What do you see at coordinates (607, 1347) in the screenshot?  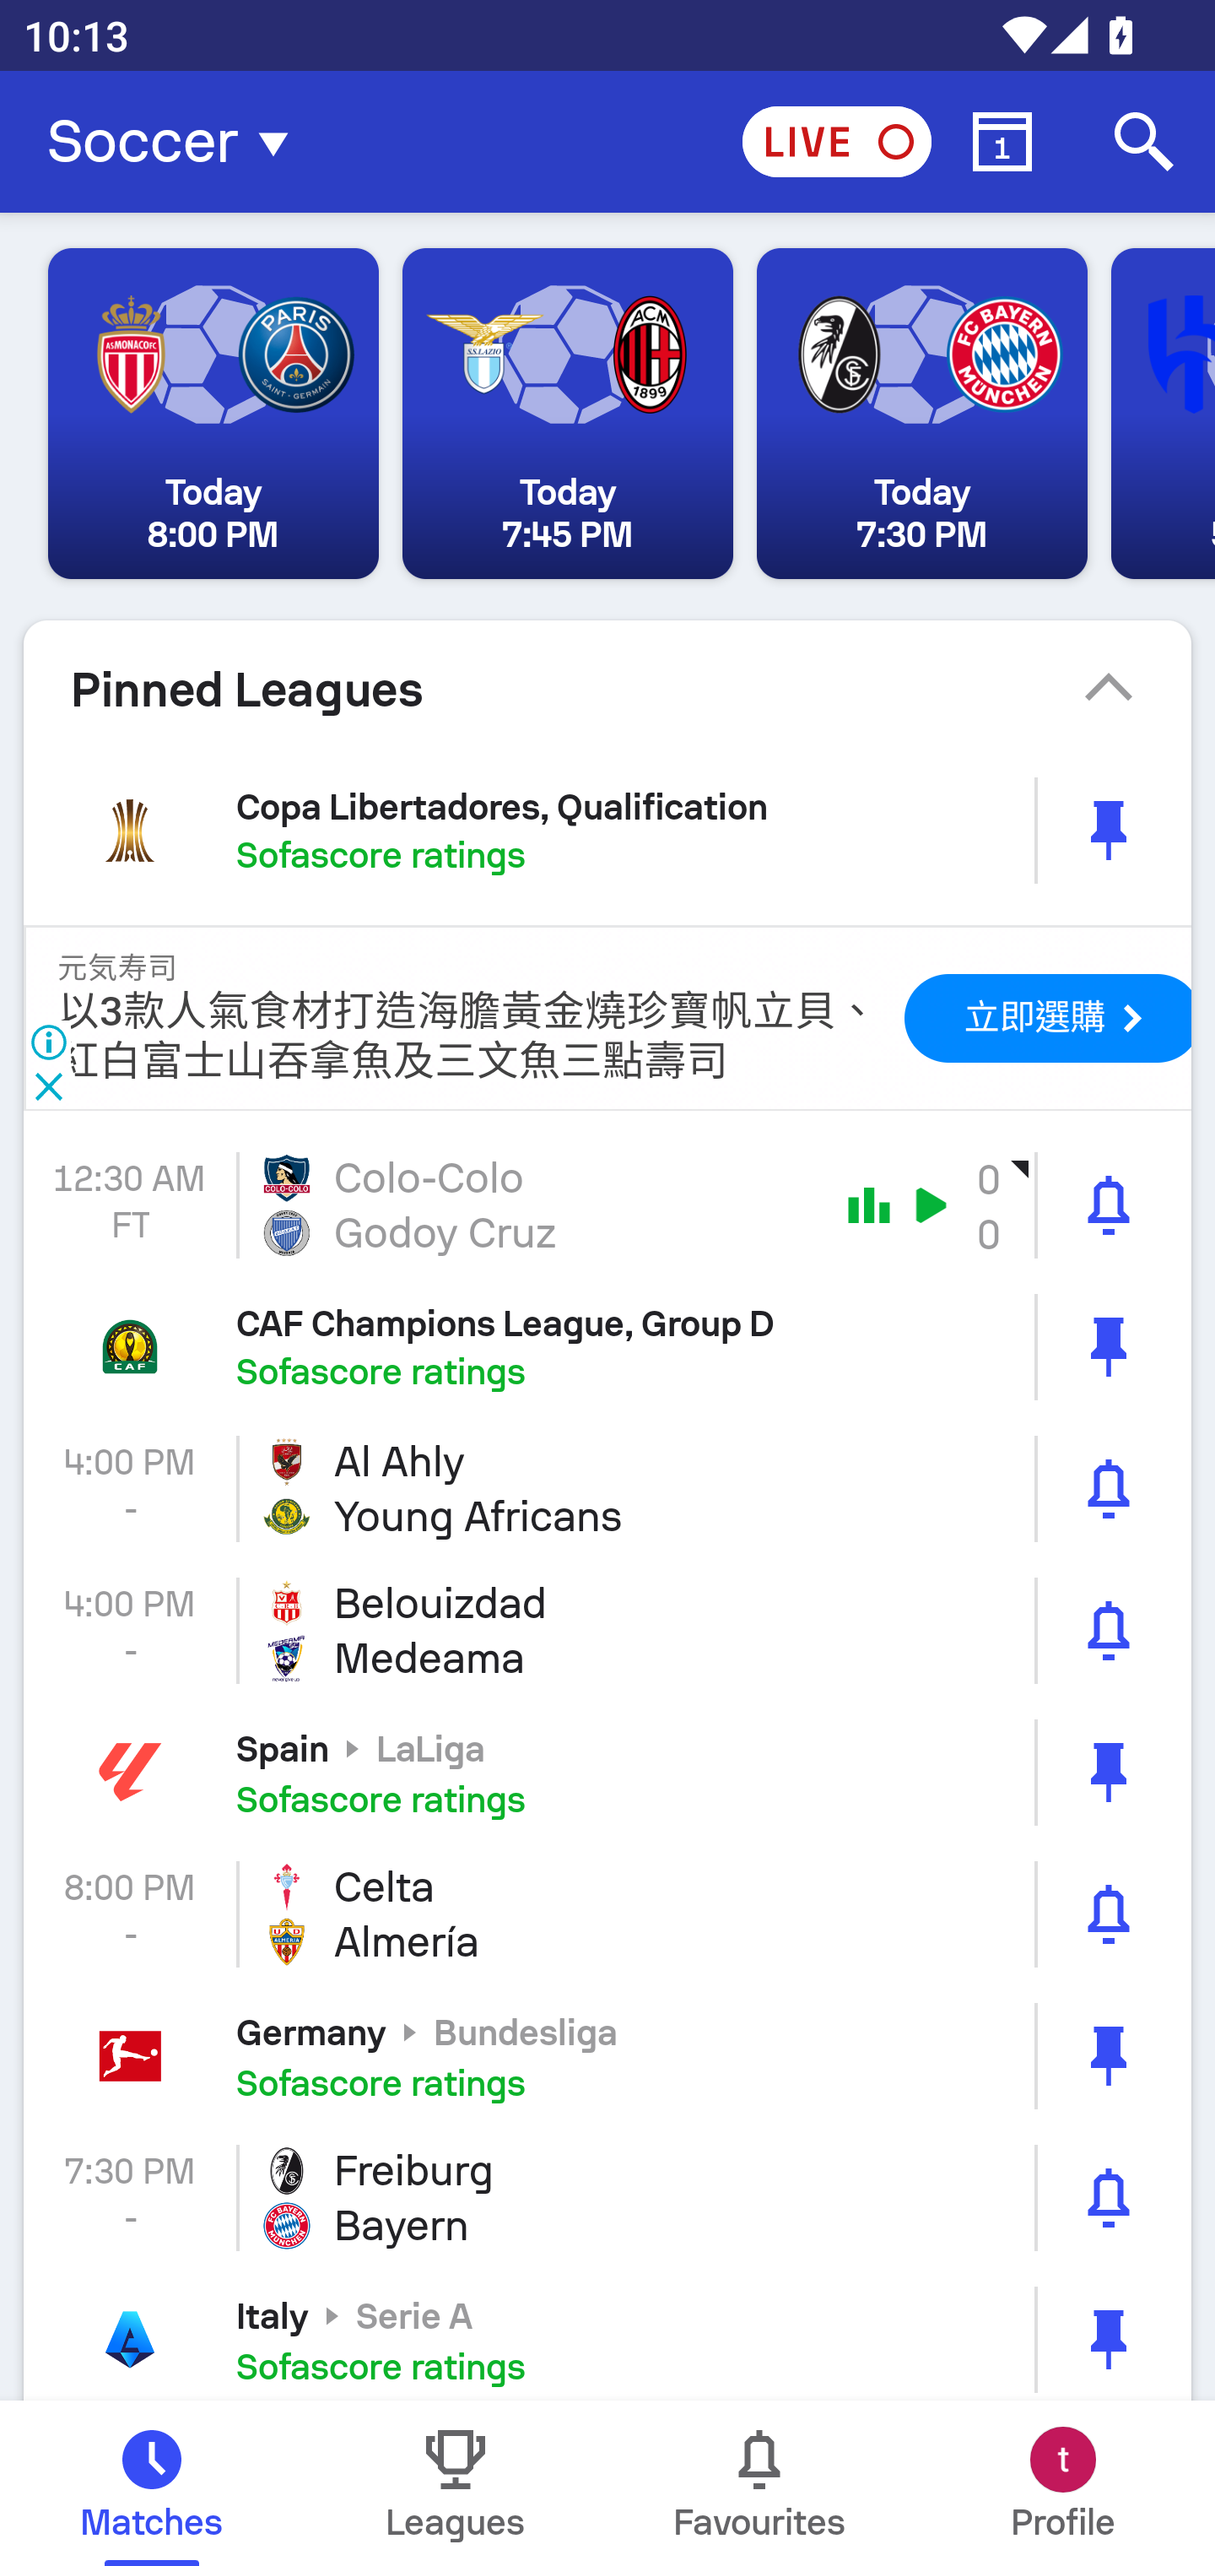 I see `CAF Champions League, Group D Sofascore ratings` at bounding box center [607, 1347].